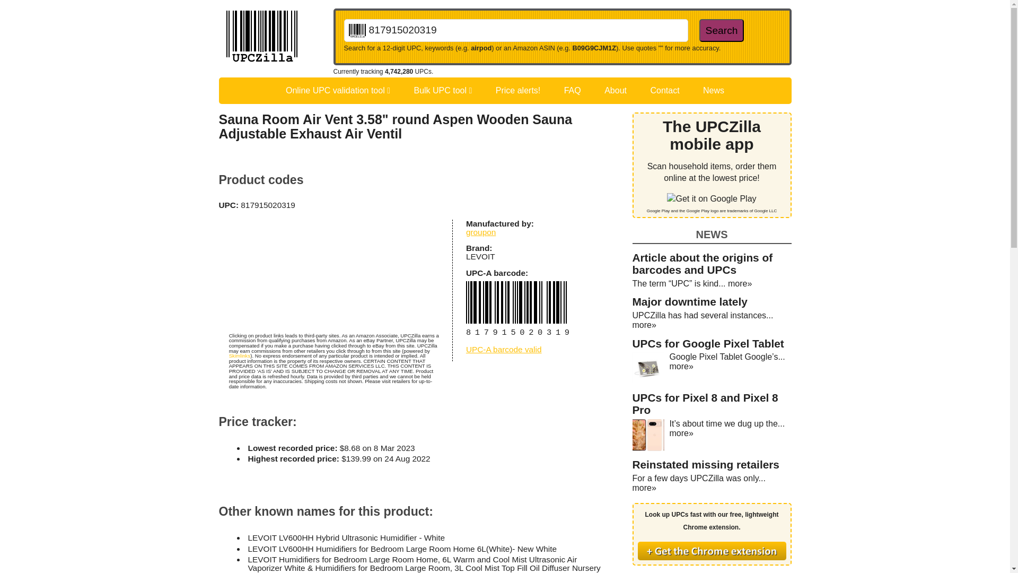 The height and width of the screenshot is (573, 1018). Describe the element at coordinates (615, 90) in the screenshot. I see `About` at that location.